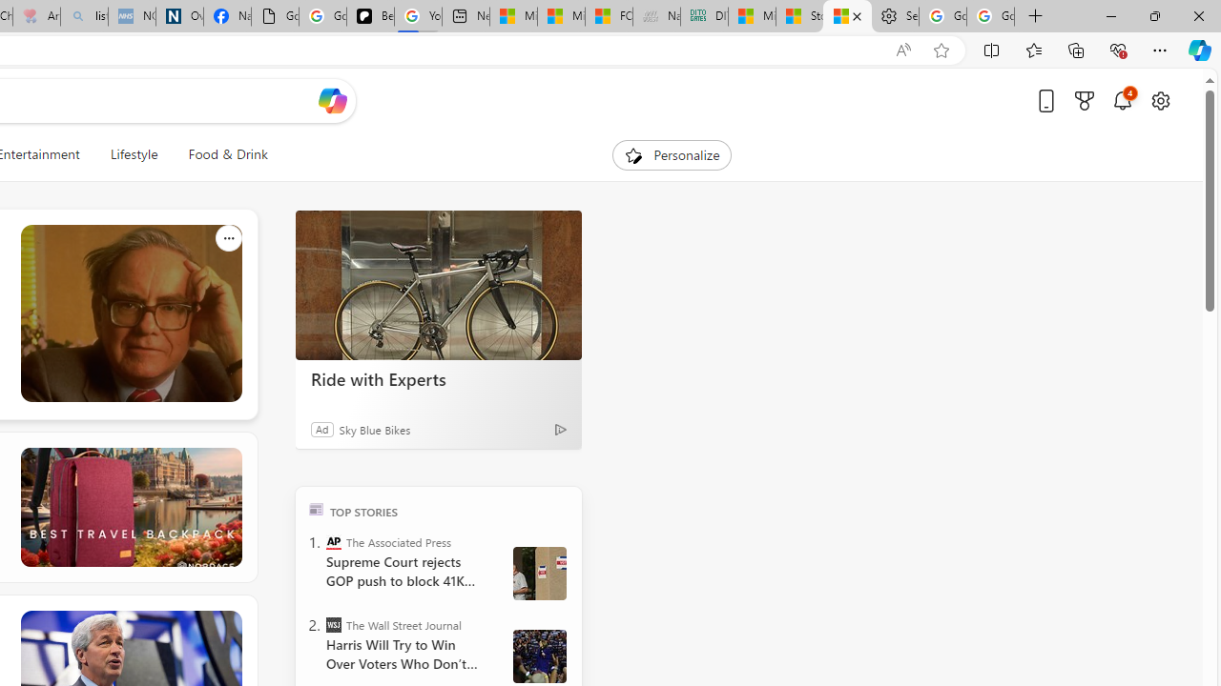 This screenshot has width=1221, height=686. What do you see at coordinates (672, 154) in the screenshot?
I see `Personalize` at bounding box center [672, 154].